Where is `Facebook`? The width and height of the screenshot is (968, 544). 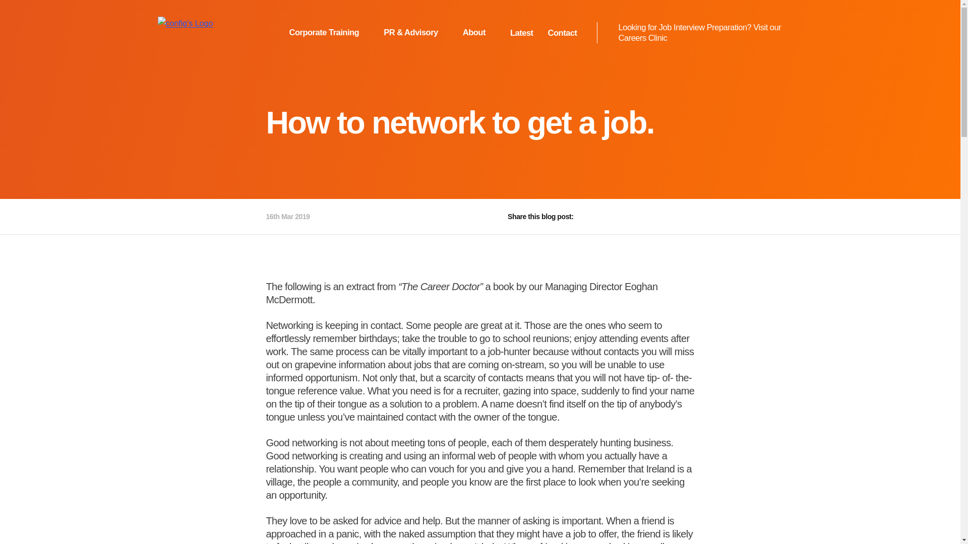 Facebook is located at coordinates (592, 217).